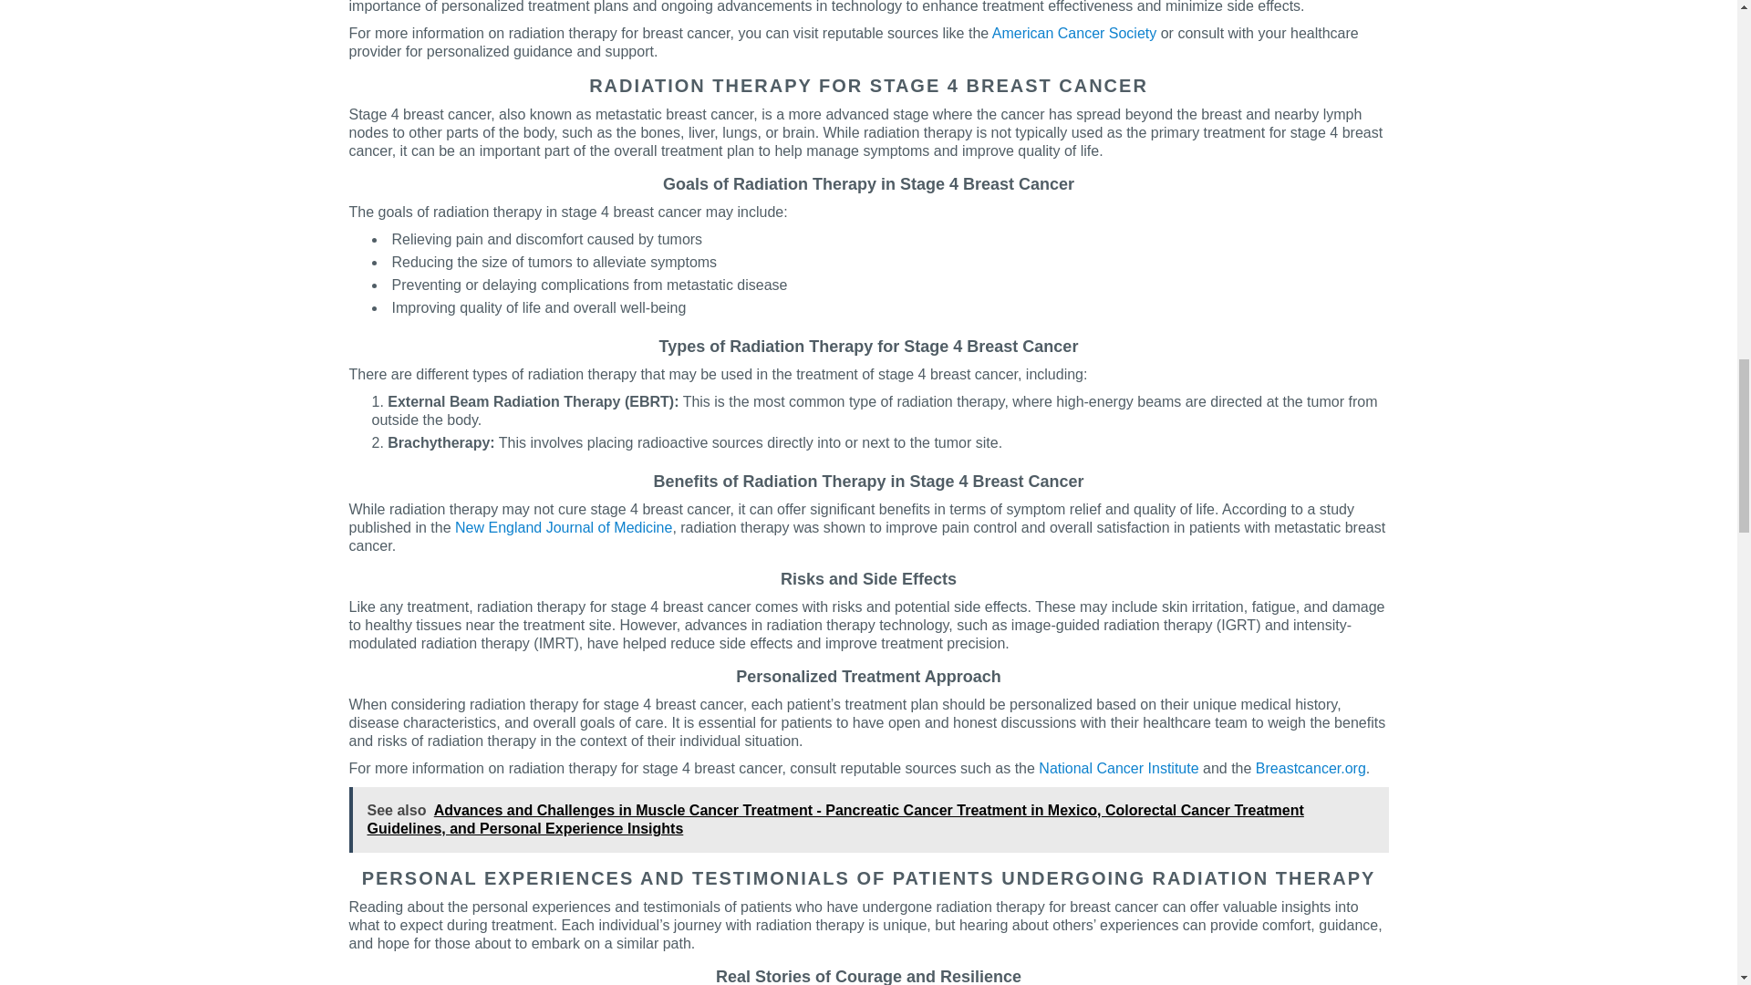  Describe the element at coordinates (1074, 33) in the screenshot. I see `American Cancer Society` at that location.